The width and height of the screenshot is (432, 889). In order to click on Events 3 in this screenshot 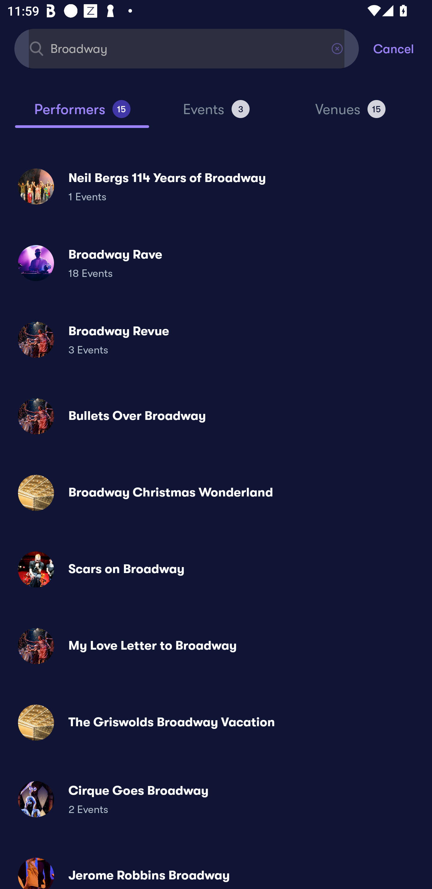, I will do `click(216, 114)`.